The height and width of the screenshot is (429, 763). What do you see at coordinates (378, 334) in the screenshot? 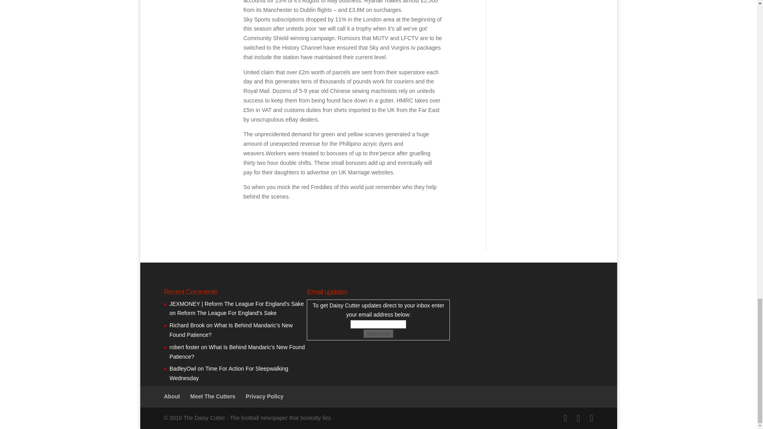
I see `Subscribe` at bounding box center [378, 334].